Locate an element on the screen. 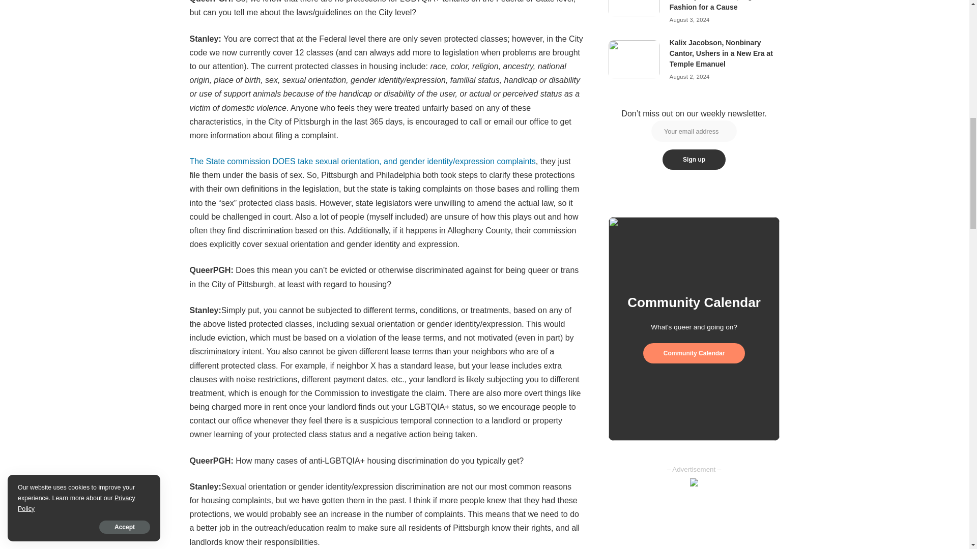 This screenshot has height=549, width=977. Sign up is located at coordinates (694, 159).